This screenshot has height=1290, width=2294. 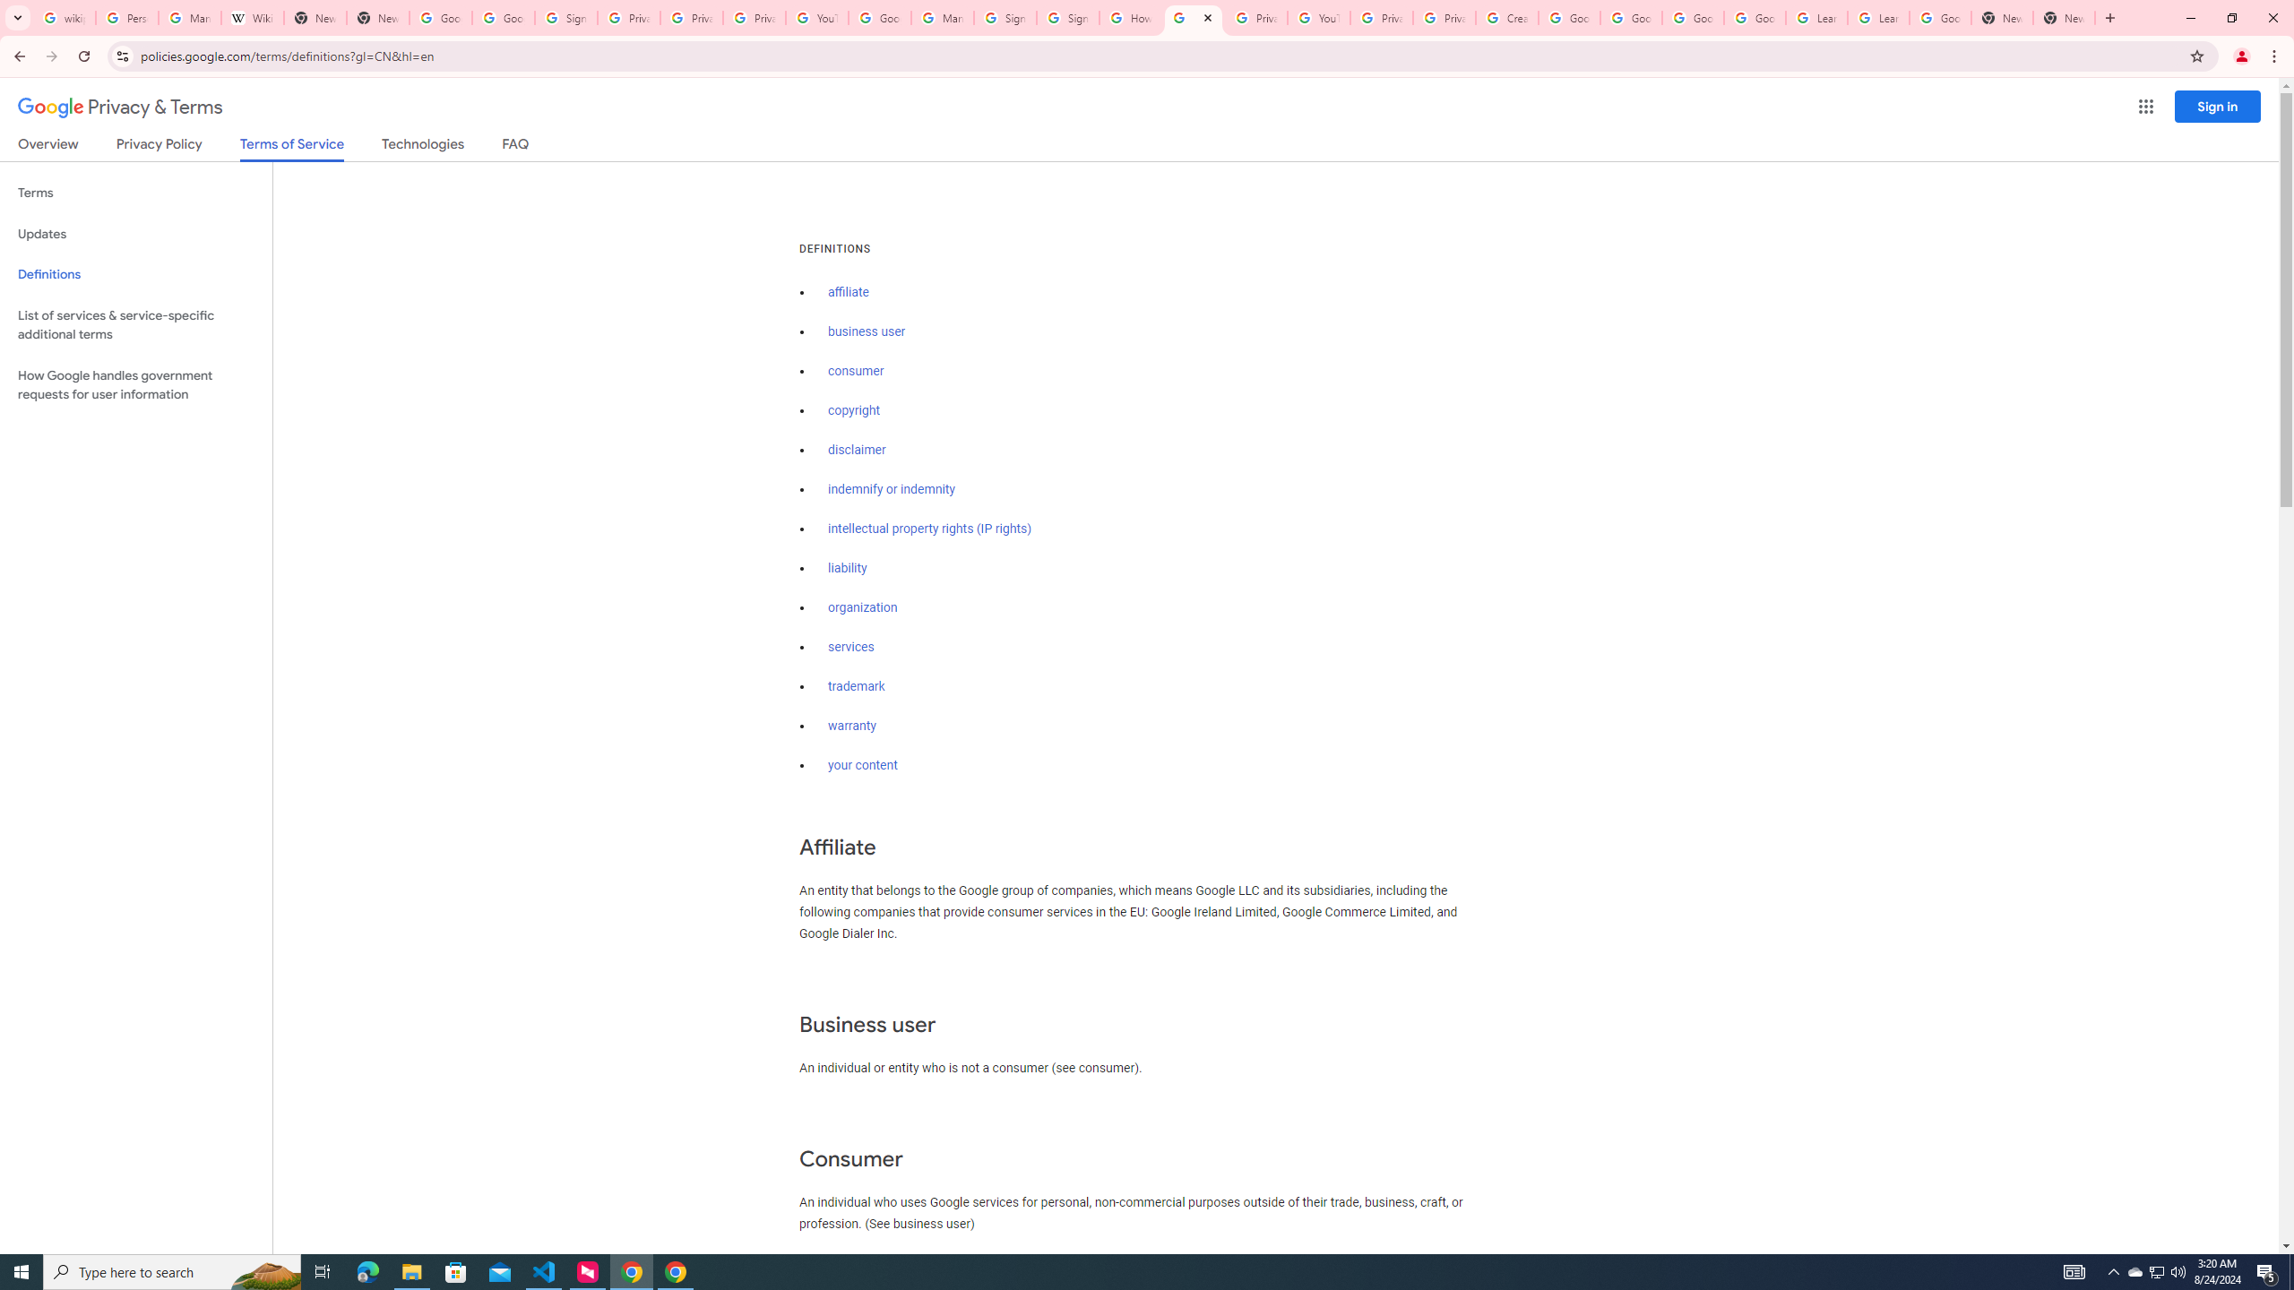 What do you see at coordinates (851, 647) in the screenshot?
I see `services` at bounding box center [851, 647].